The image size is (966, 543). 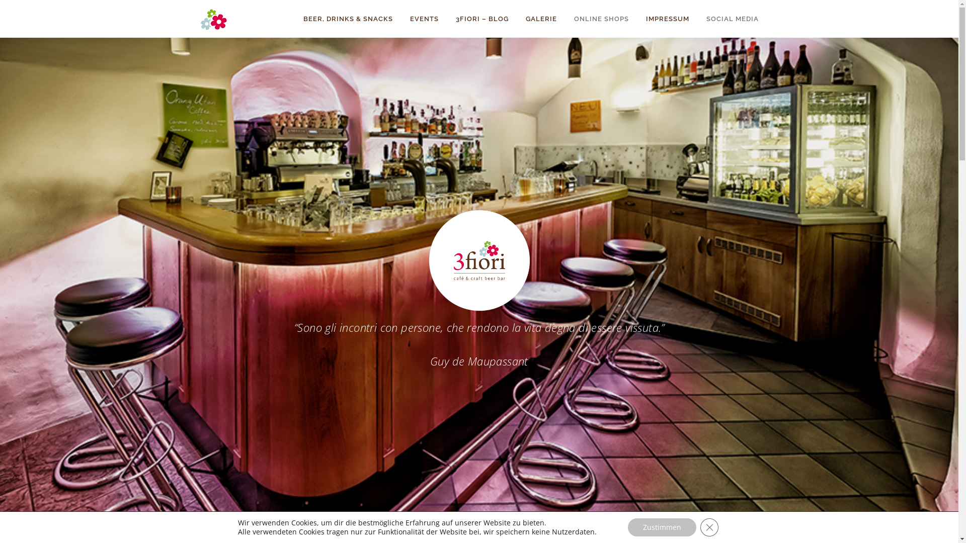 What do you see at coordinates (728, 19) in the screenshot?
I see `SOCIAL MEDIA` at bounding box center [728, 19].